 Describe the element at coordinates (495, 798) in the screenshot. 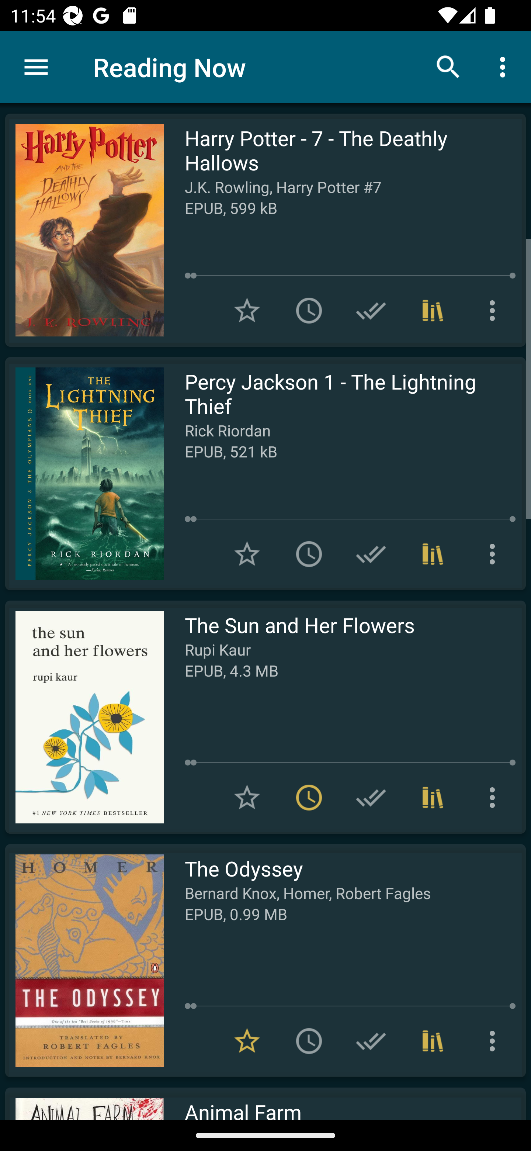

I see `More options` at that location.